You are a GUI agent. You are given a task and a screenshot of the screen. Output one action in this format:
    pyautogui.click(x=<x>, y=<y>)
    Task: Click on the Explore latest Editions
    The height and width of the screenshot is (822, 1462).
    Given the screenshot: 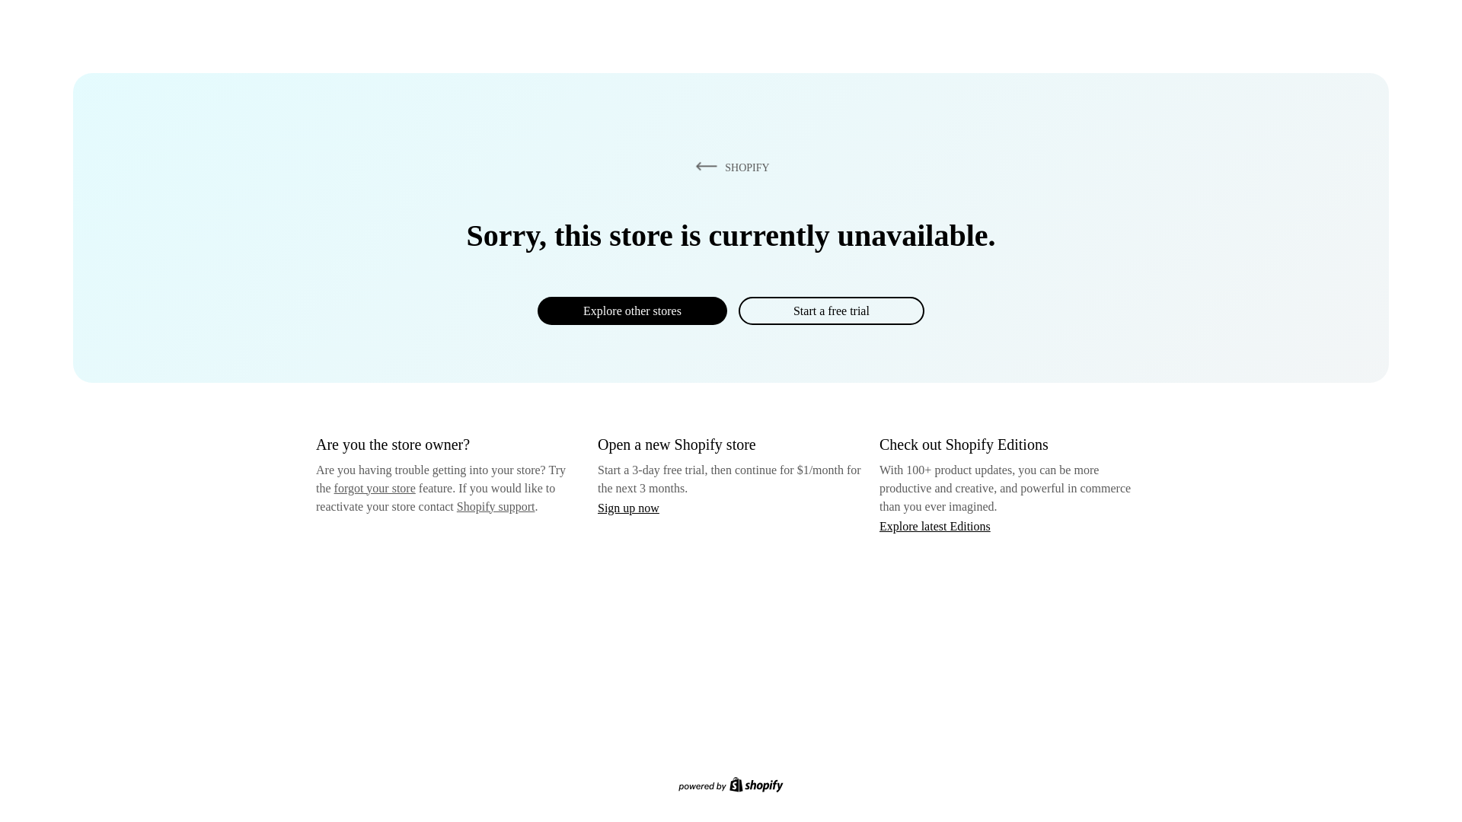 What is the action you would take?
    pyautogui.click(x=935, y=525)
    